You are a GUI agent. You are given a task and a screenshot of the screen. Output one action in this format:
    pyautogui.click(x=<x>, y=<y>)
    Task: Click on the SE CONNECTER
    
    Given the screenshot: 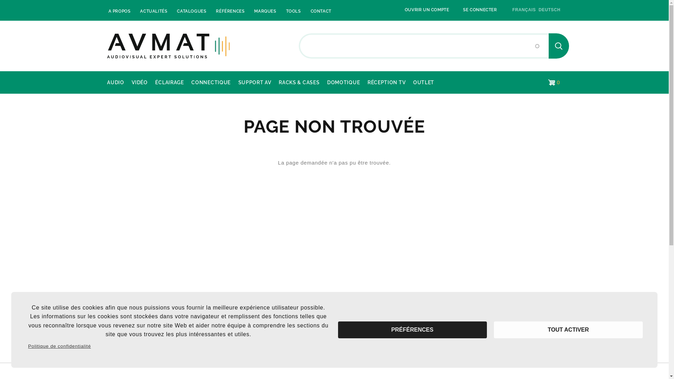 What is the action you would take?
    pyautogui.click(x=480, y=10)
    